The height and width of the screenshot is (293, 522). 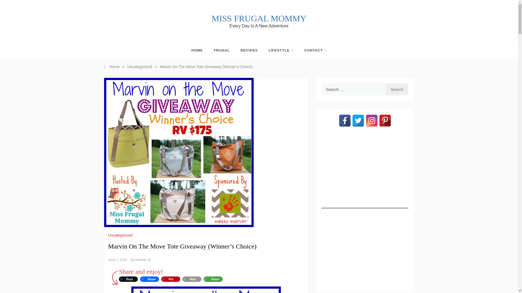 I want to click on Search, so click(x=397, y=89).